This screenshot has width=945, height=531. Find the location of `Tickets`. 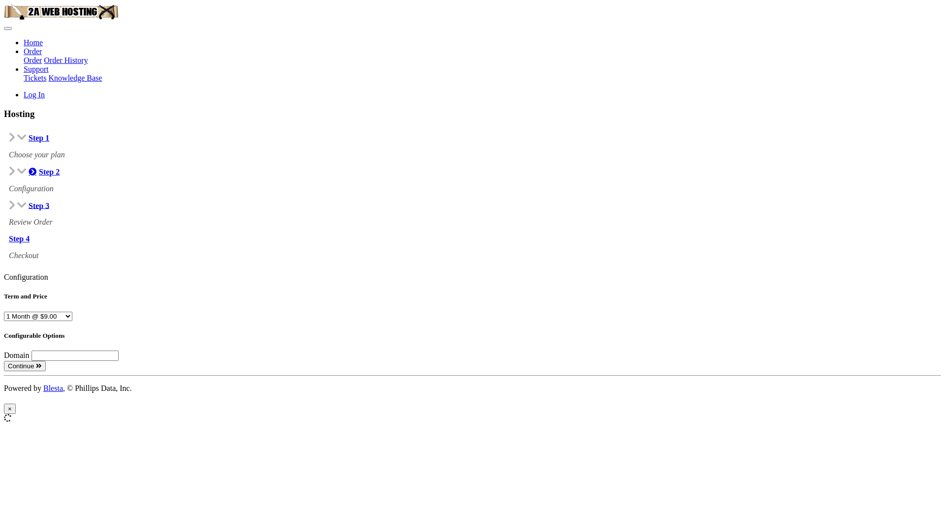

Tickets is located at coordinates (35, 78).